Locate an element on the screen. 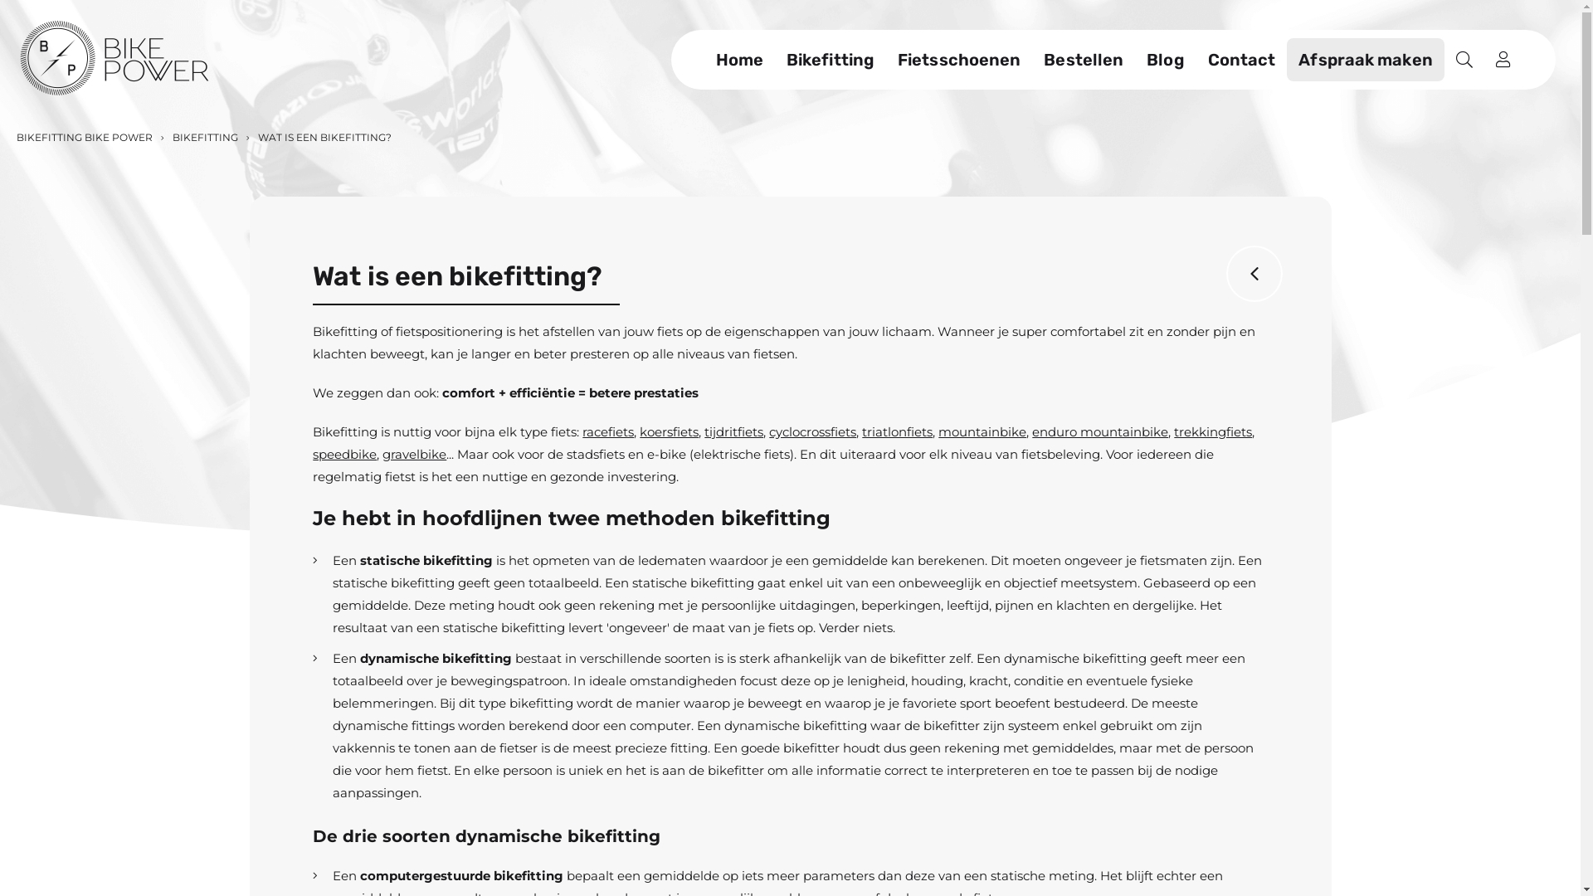 Image resolution: width=1593 pixels, height=896 pixels. racefiets is located at coordinates (608, 431).